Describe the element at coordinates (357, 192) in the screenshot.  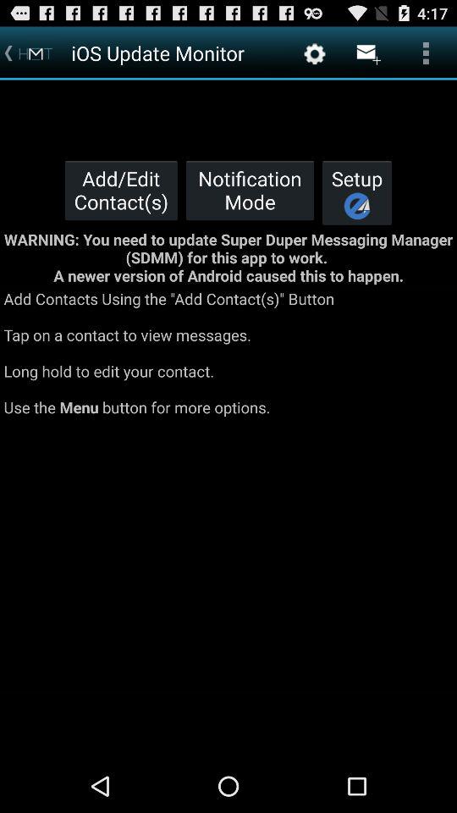
I see `turn off the icon to the right of the notification
mode button` at that location.